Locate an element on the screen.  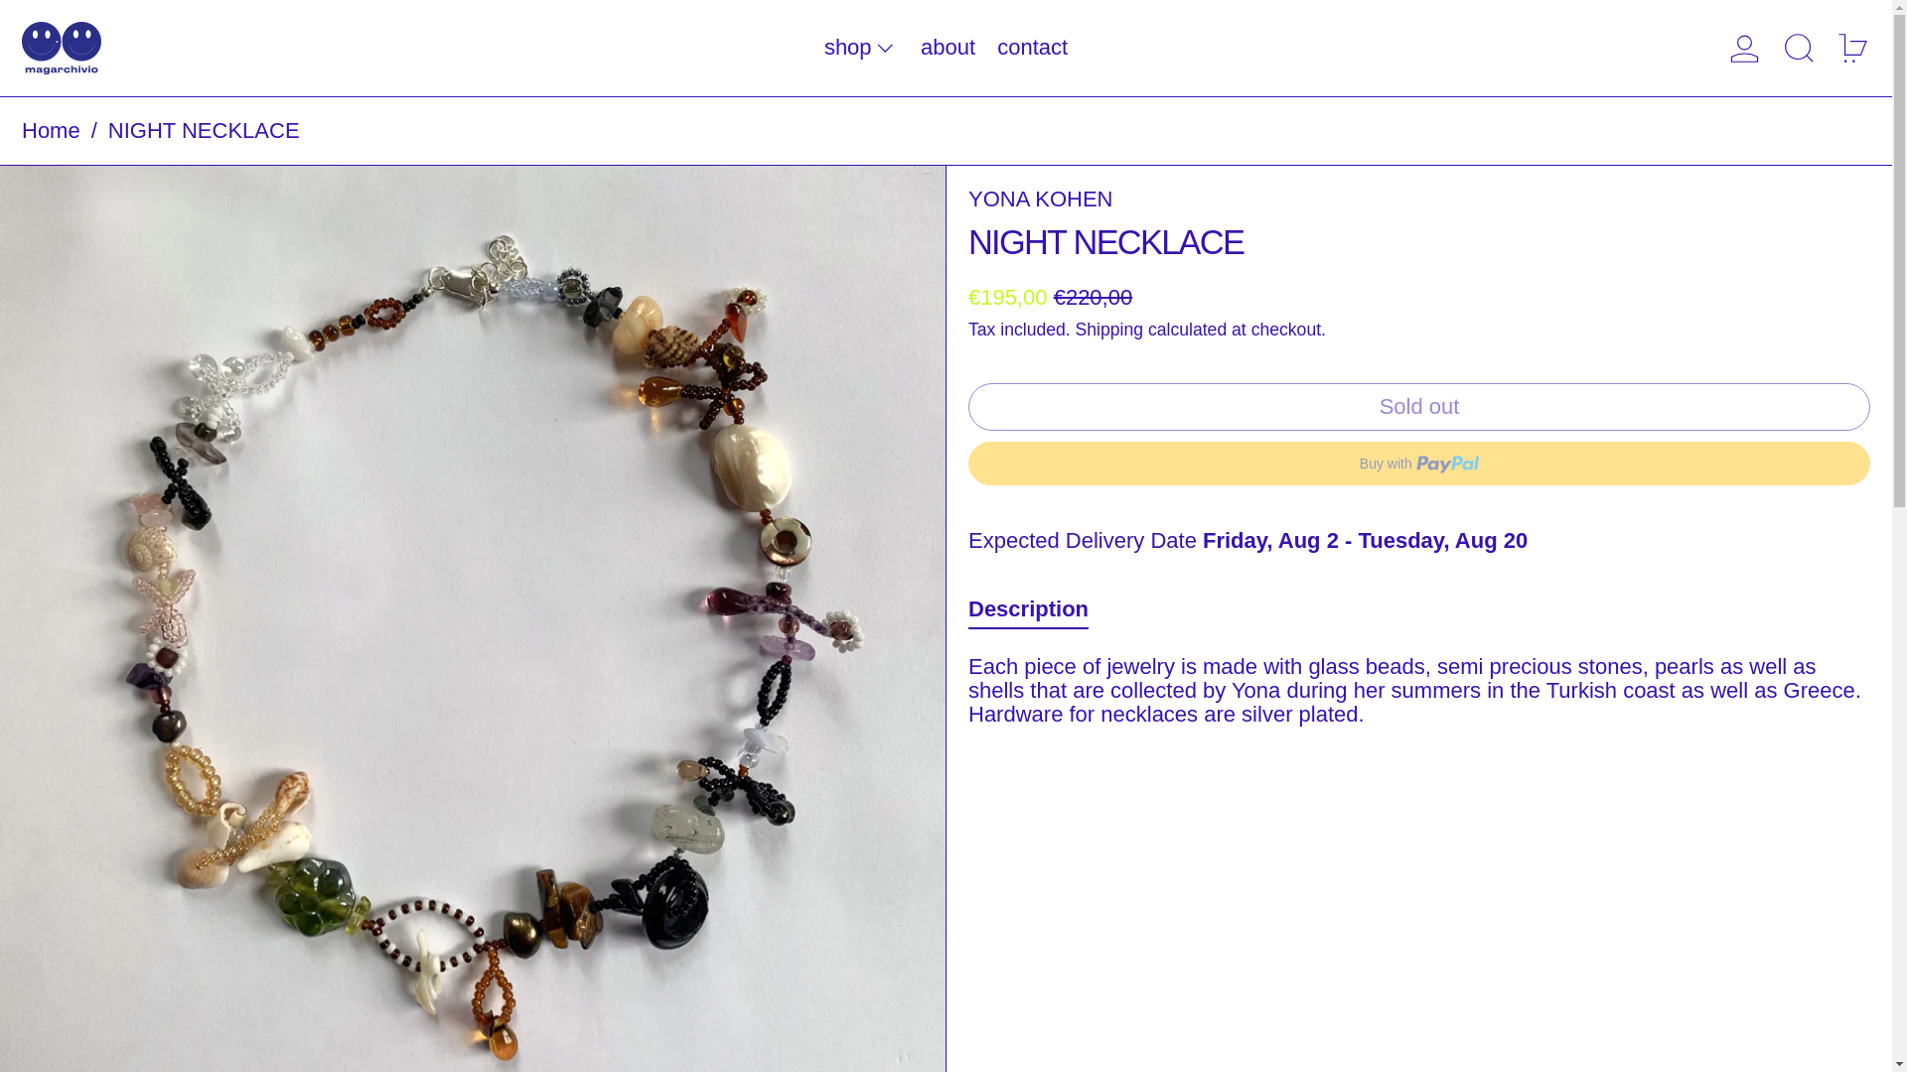
Home is located at coordinates (50, 131).